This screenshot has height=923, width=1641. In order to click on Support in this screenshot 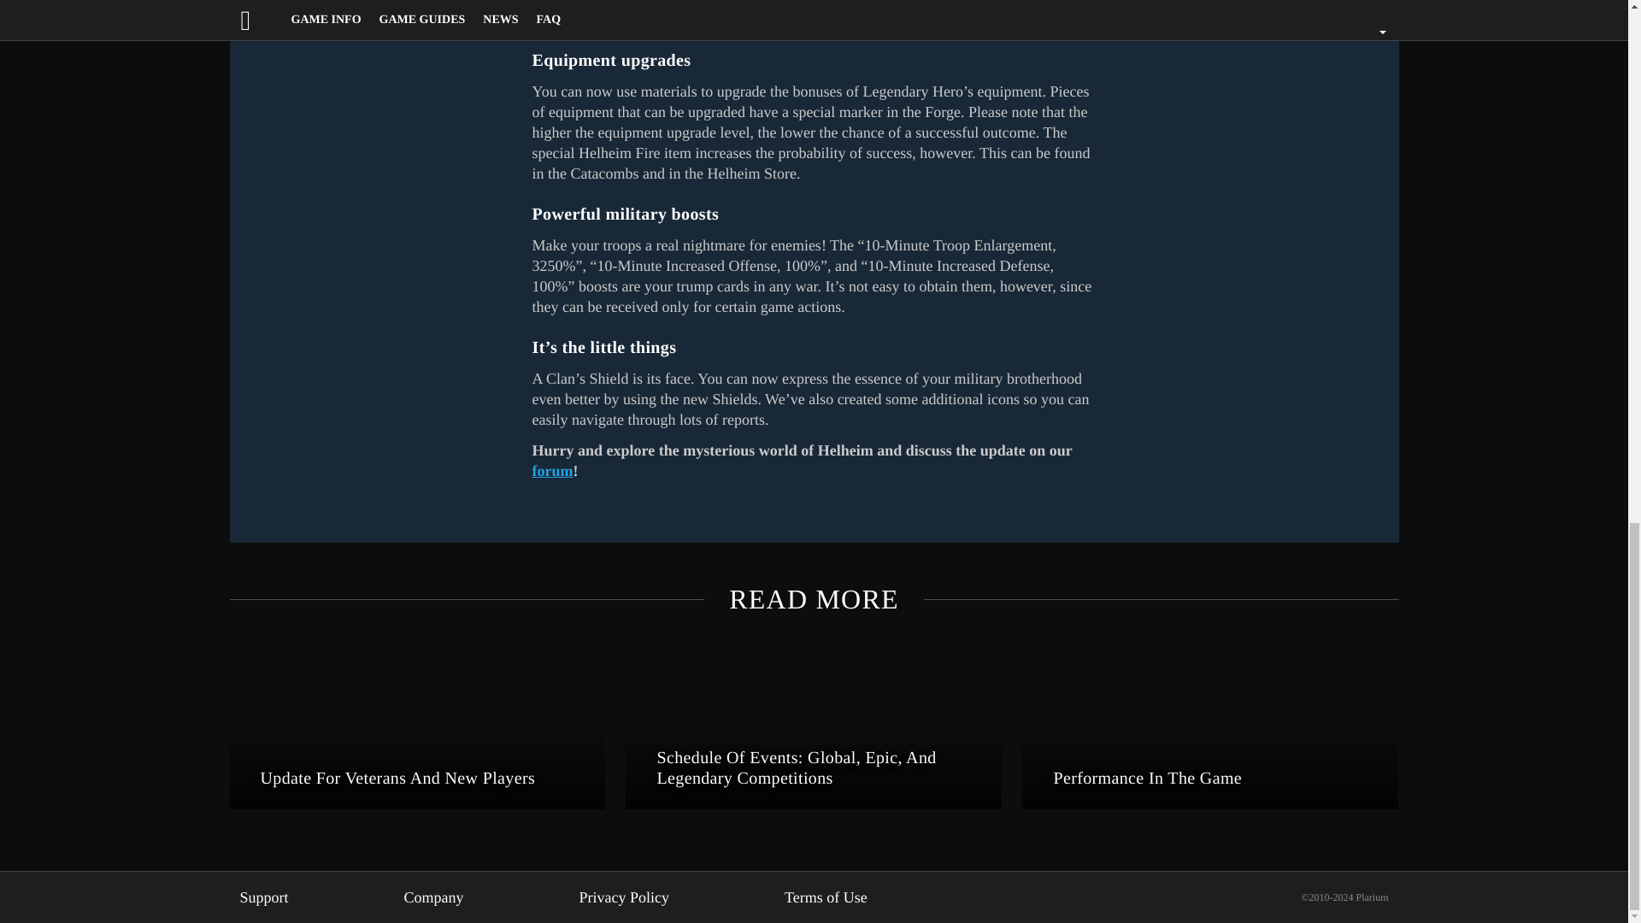, I will do `click(263, 897)`.